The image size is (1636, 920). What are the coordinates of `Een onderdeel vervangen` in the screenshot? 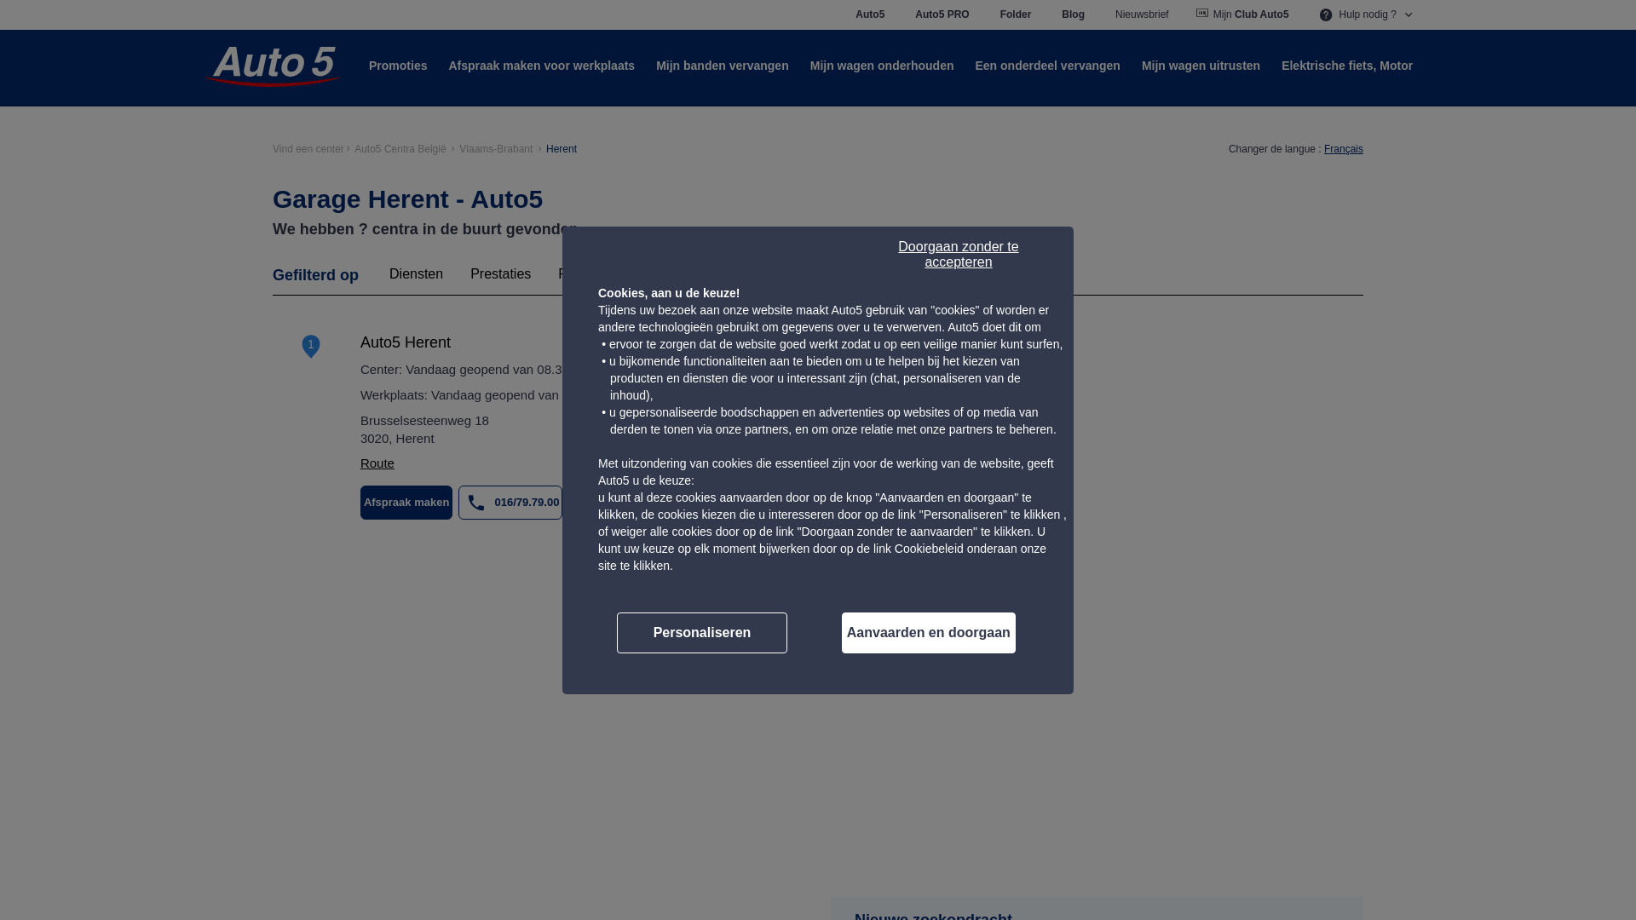 It's located at (1047, 66).